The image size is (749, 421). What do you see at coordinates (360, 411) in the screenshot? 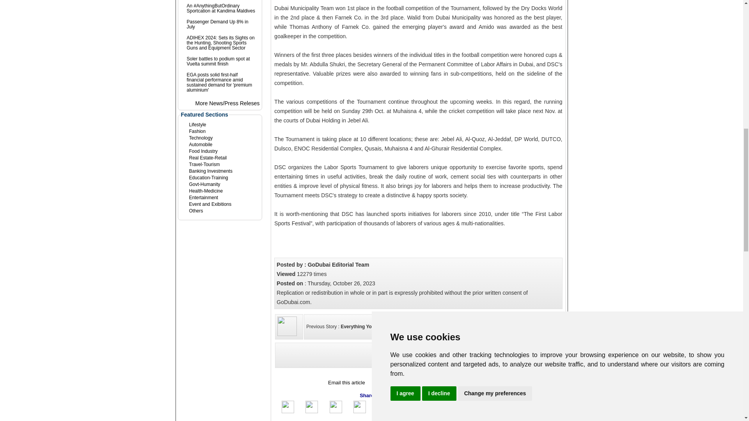
I see `MySpace` at bounding box center [360, 411].